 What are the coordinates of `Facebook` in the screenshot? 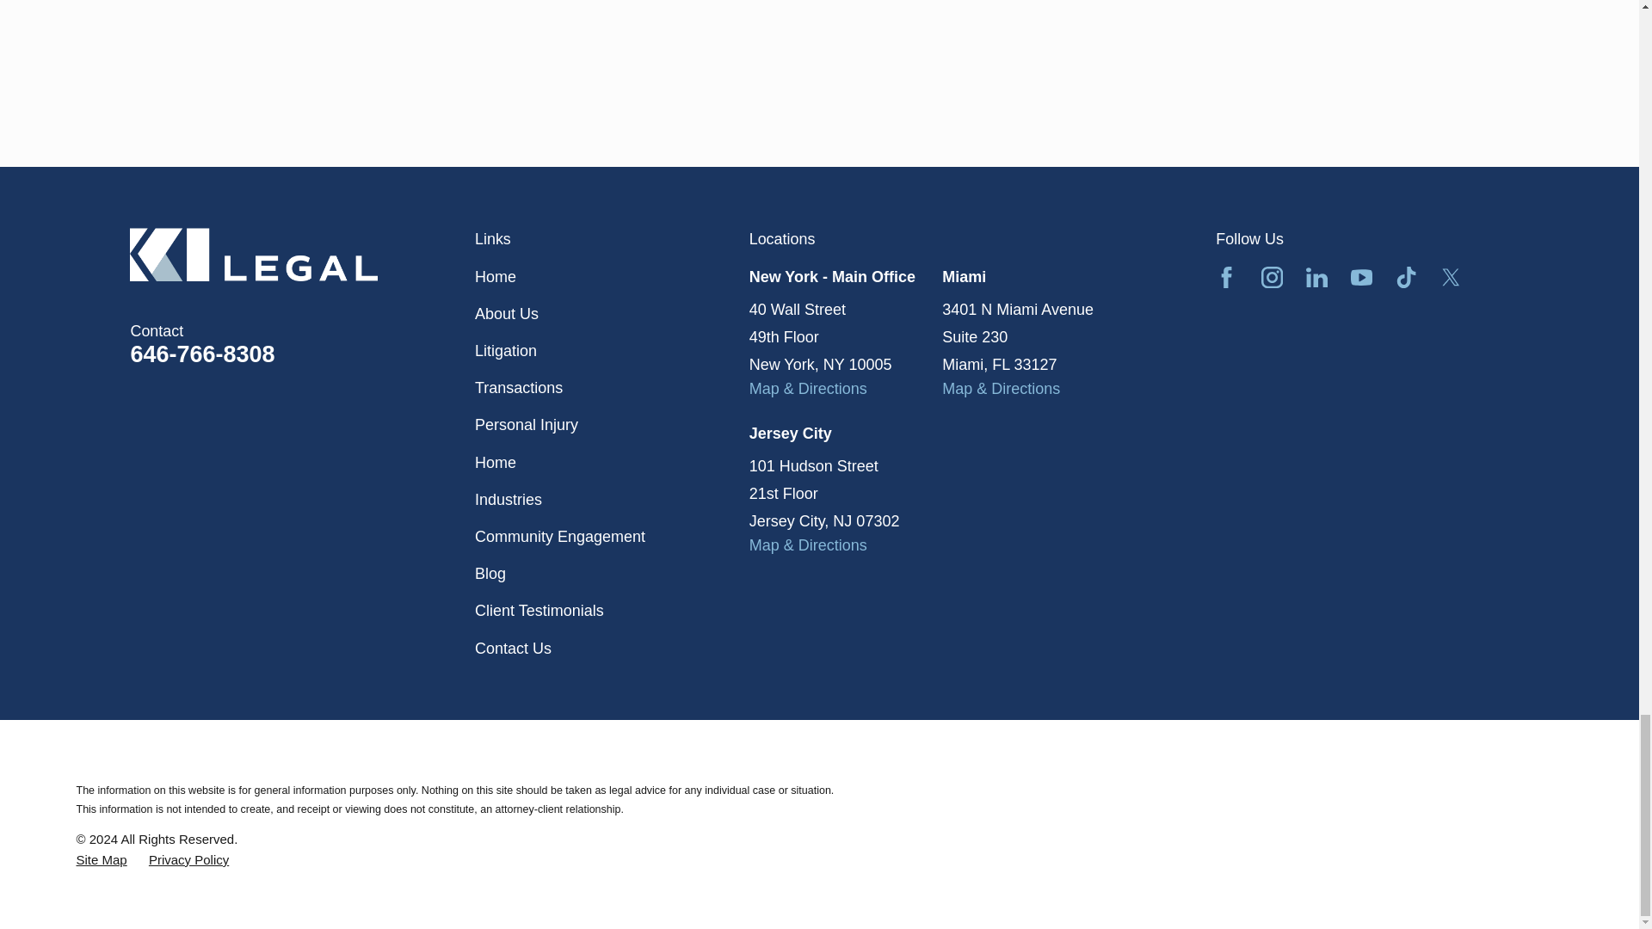 It's located at (1227, 277).